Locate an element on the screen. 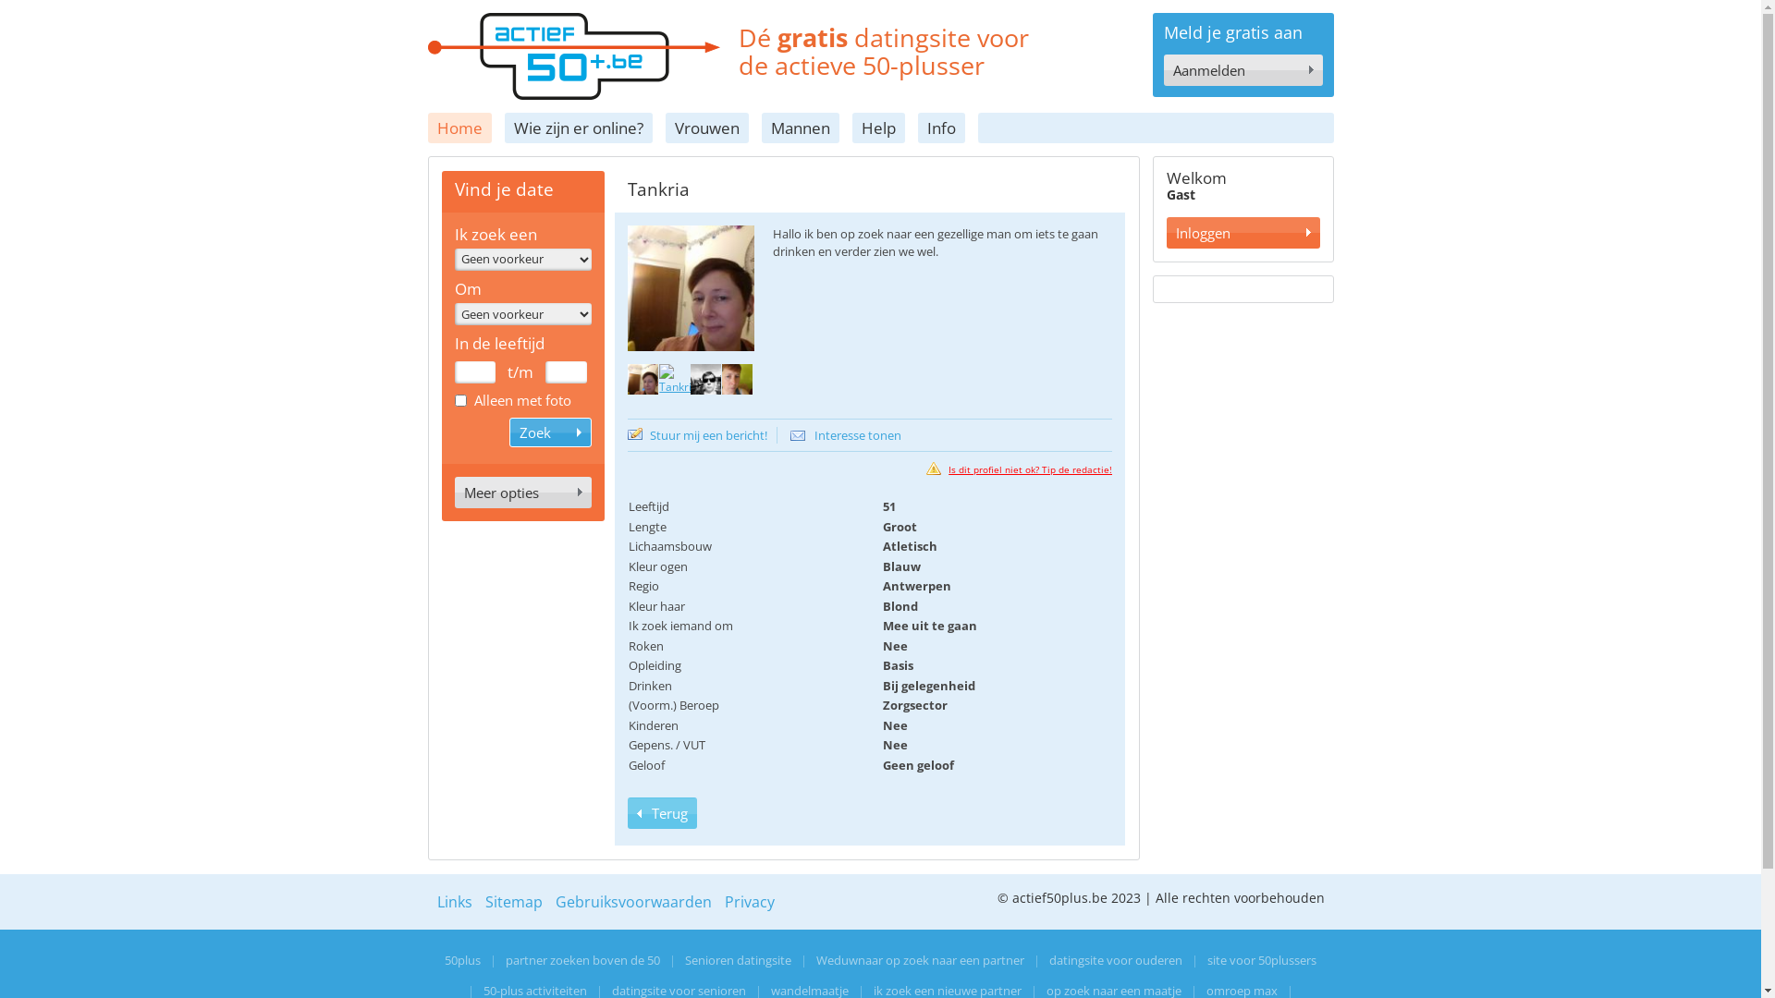 This screenshot has height=998, width=1775. Tankria is located at coordinates (675, 383).